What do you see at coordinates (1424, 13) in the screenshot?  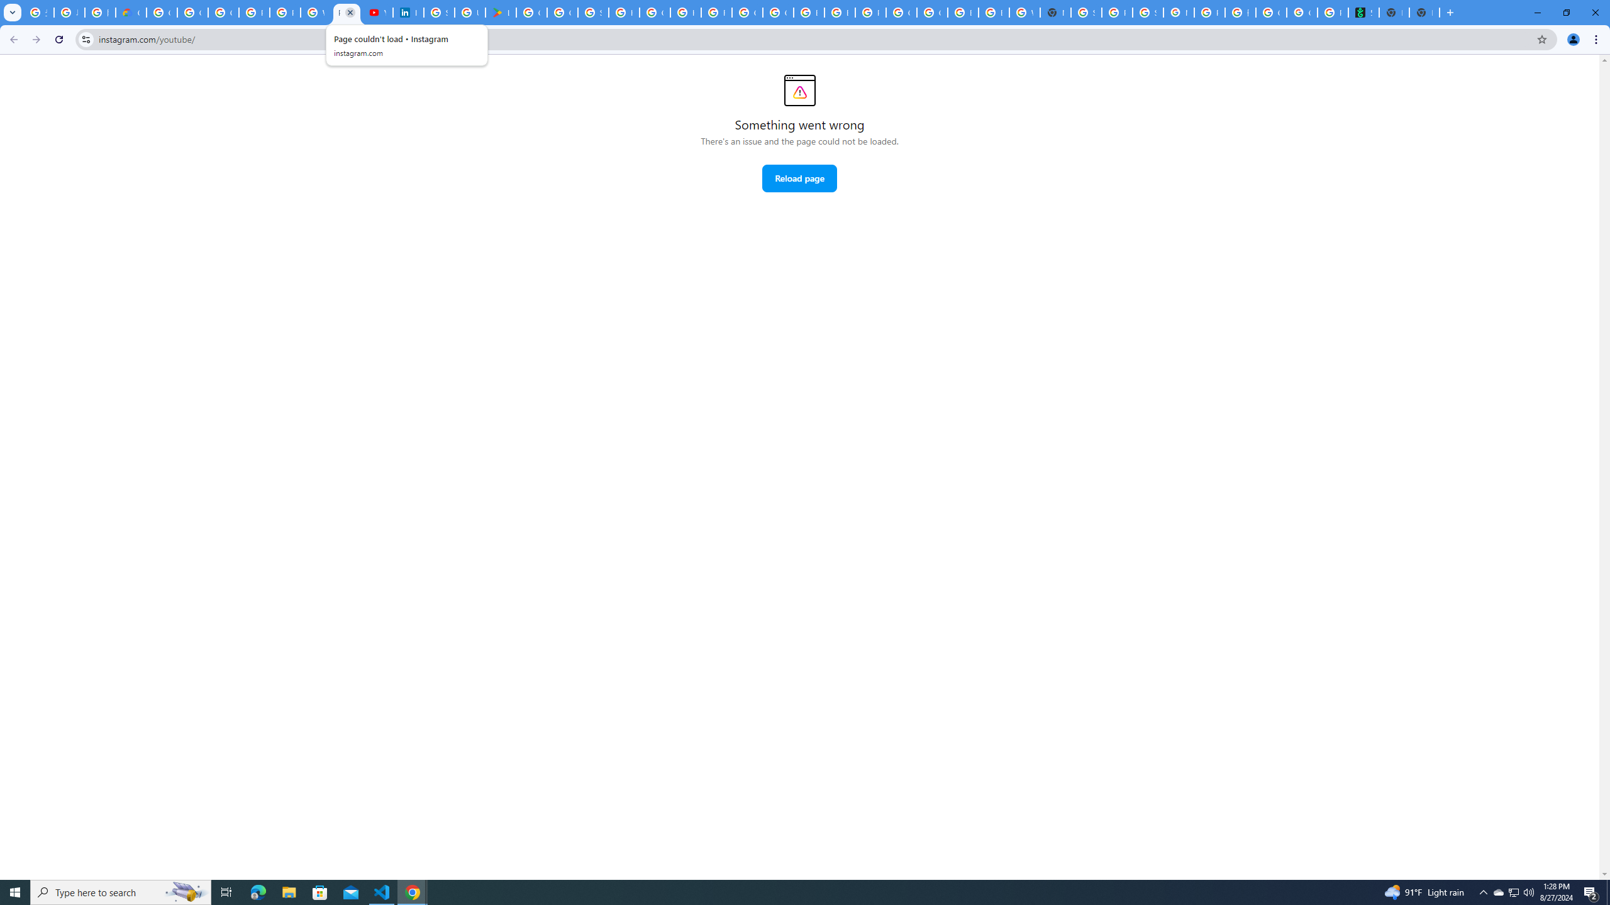 I see `New Tab` at bounding box center [1424, 13].